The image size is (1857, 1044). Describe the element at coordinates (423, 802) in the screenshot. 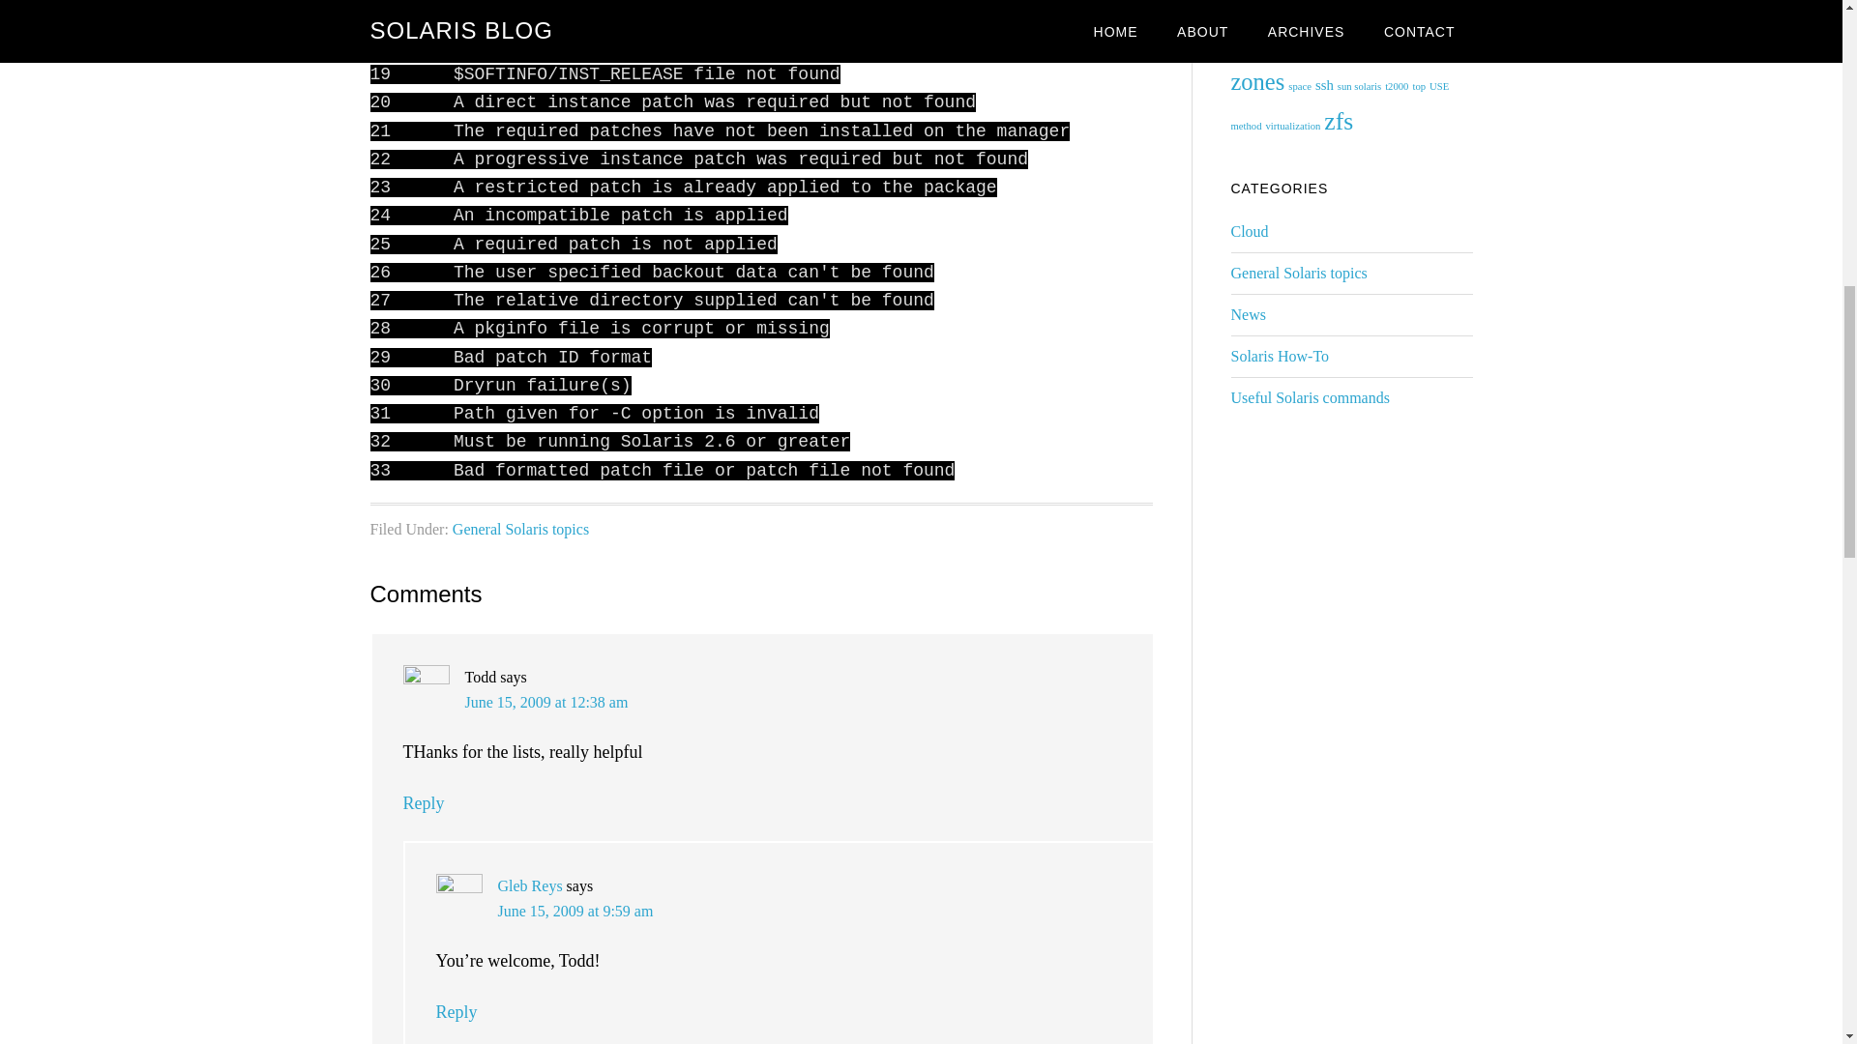

I see `Reply` at that location.